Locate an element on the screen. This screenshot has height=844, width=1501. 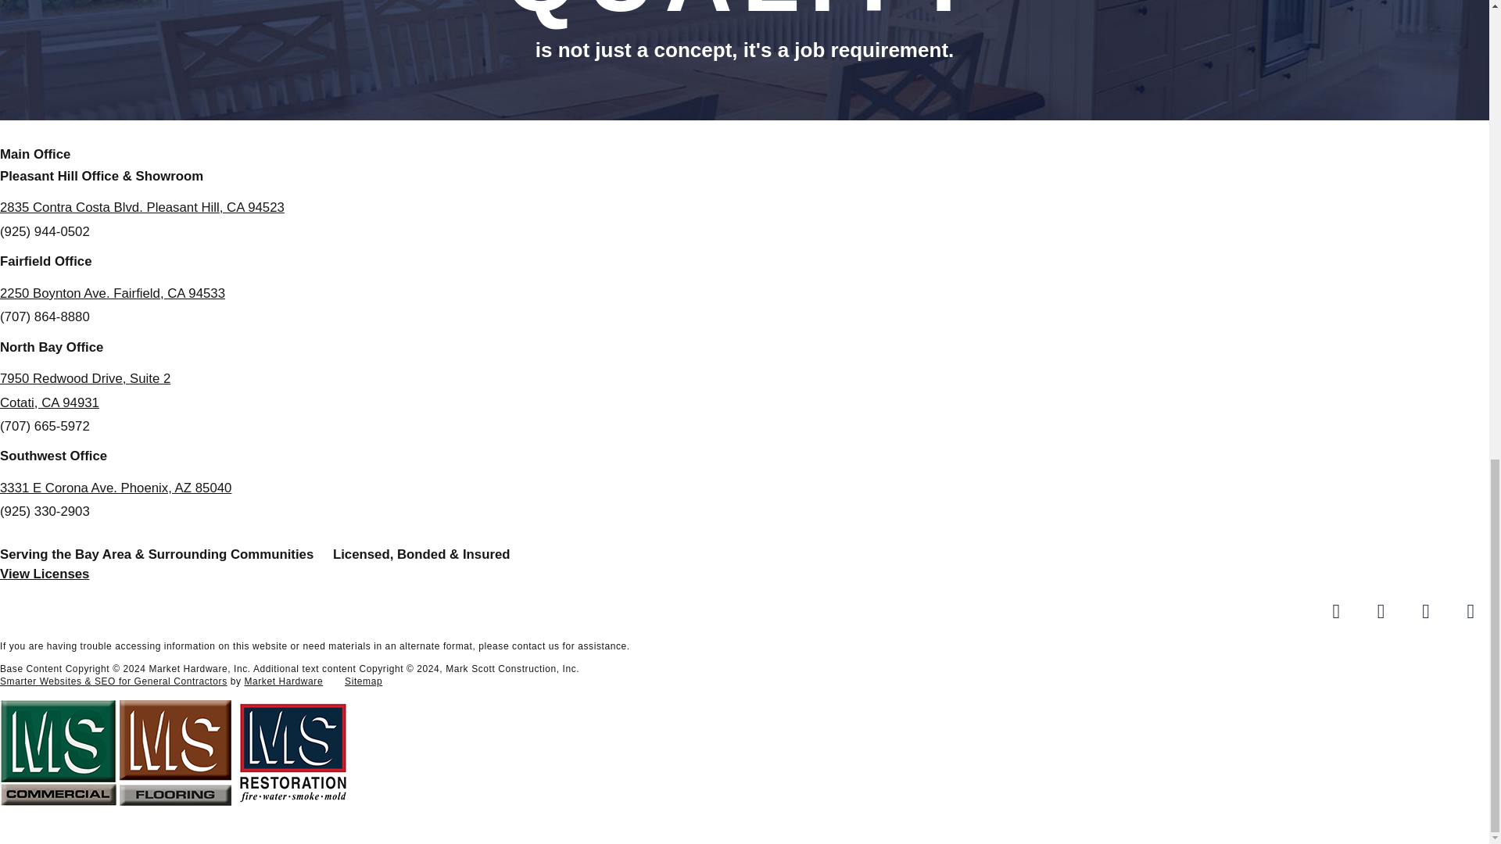
Sitemap is located at coordinates (353, 681).